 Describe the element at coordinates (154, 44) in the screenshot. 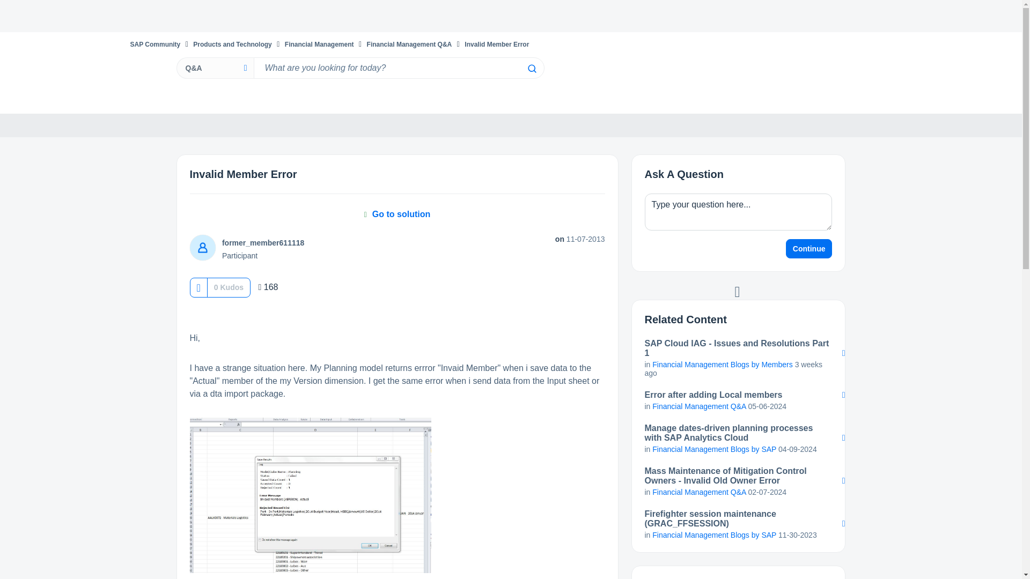

I see `SAP Community` at that location.